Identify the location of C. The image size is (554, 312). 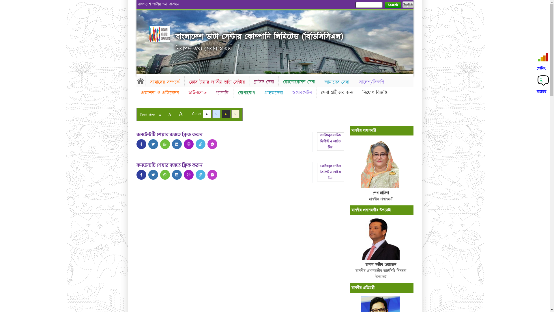
(226, 114).